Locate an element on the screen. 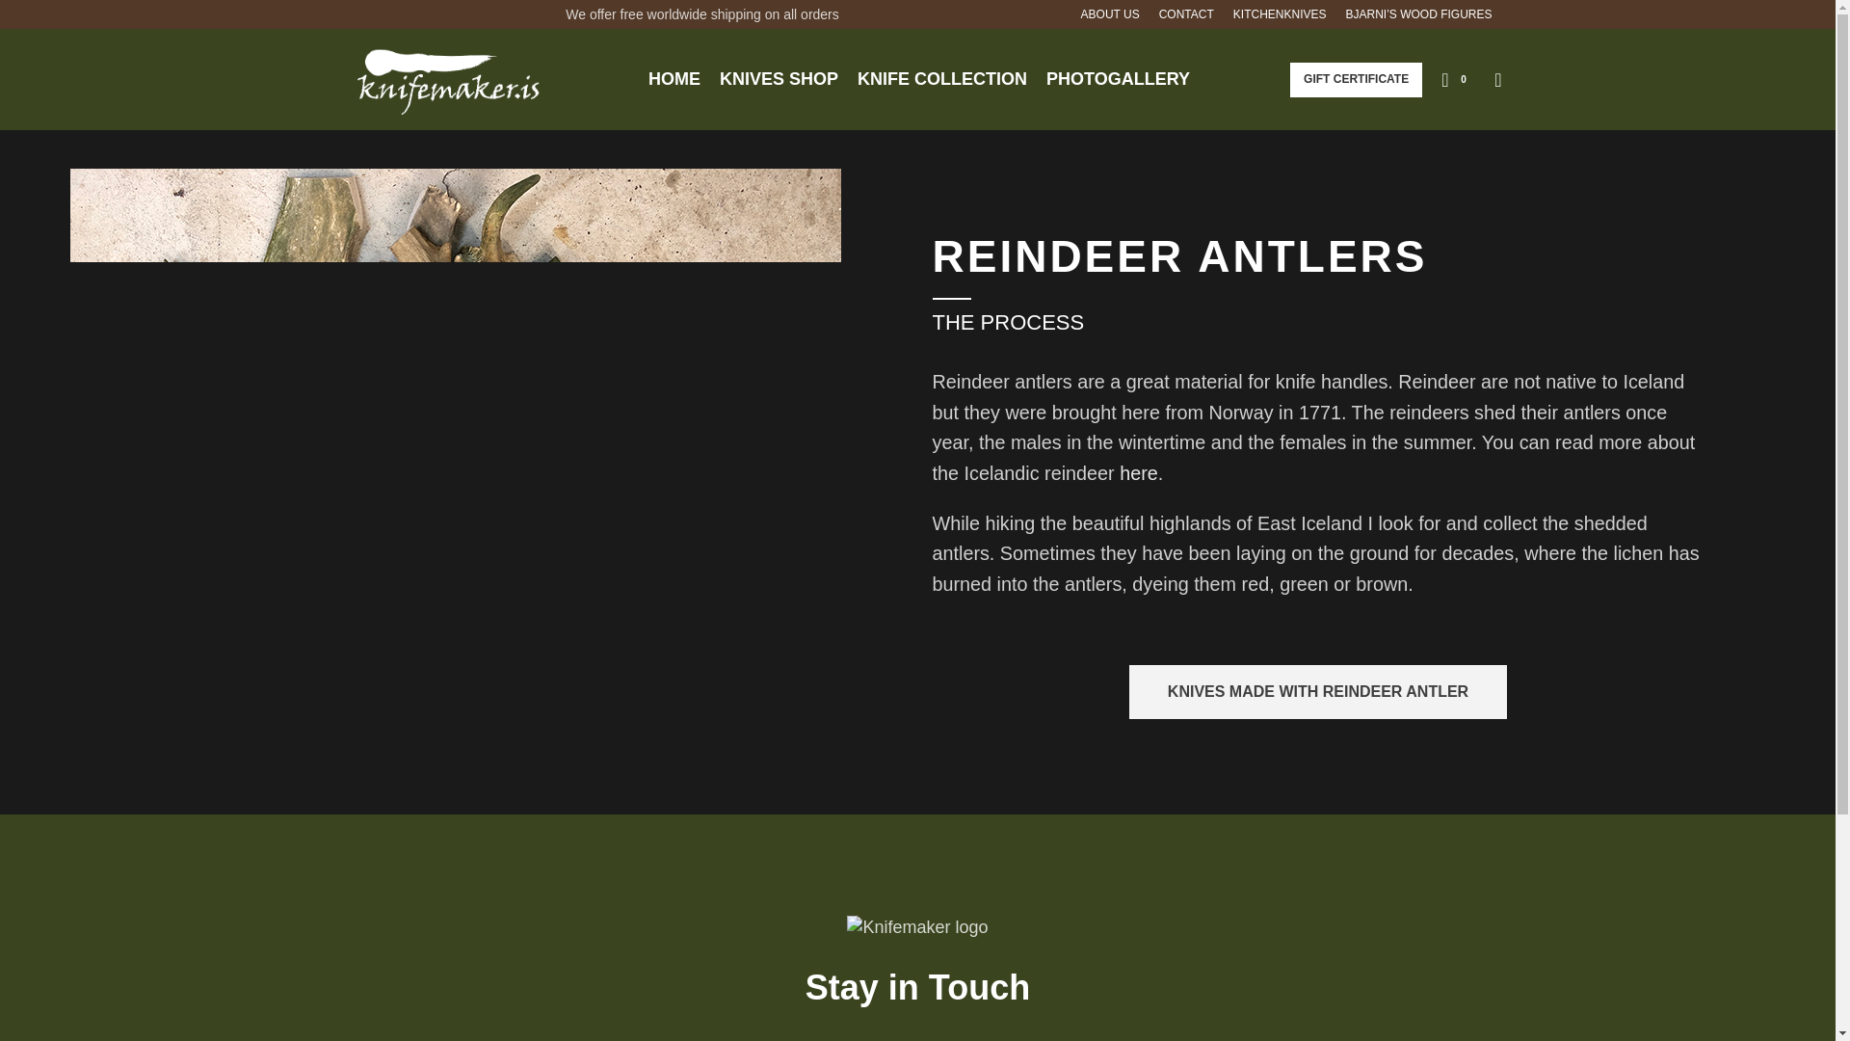 The width and height of the screenshot is (1850, 1041). KITCHENKNIVES is located at coordinates (1280, 16).